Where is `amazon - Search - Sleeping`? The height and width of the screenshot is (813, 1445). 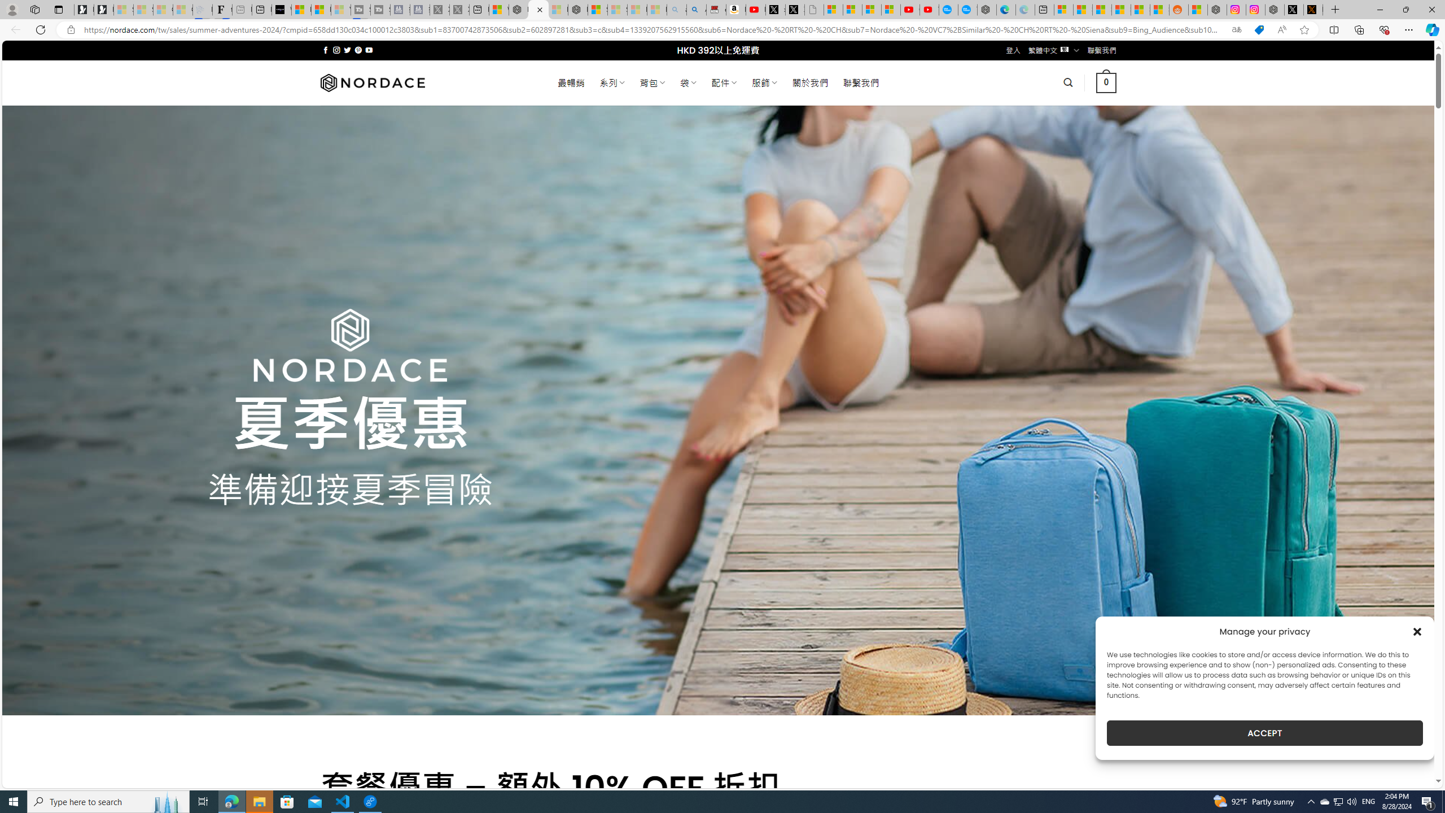
amazon - Search - Sleeping is located at coordinates (677, 10).